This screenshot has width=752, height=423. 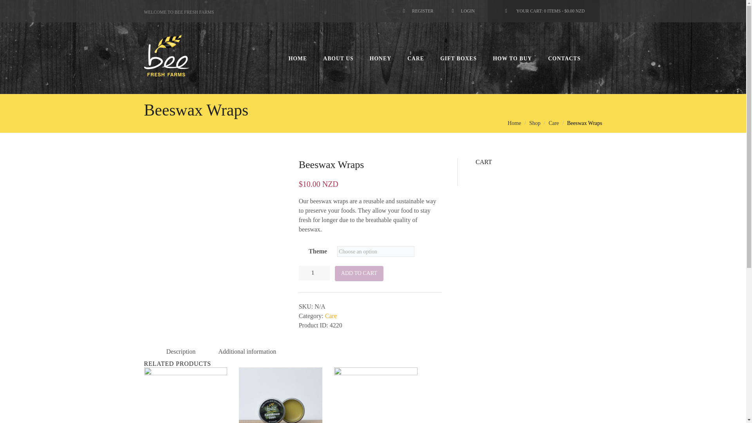 I want to click on ABOUT US, so click(x=338, y=59).